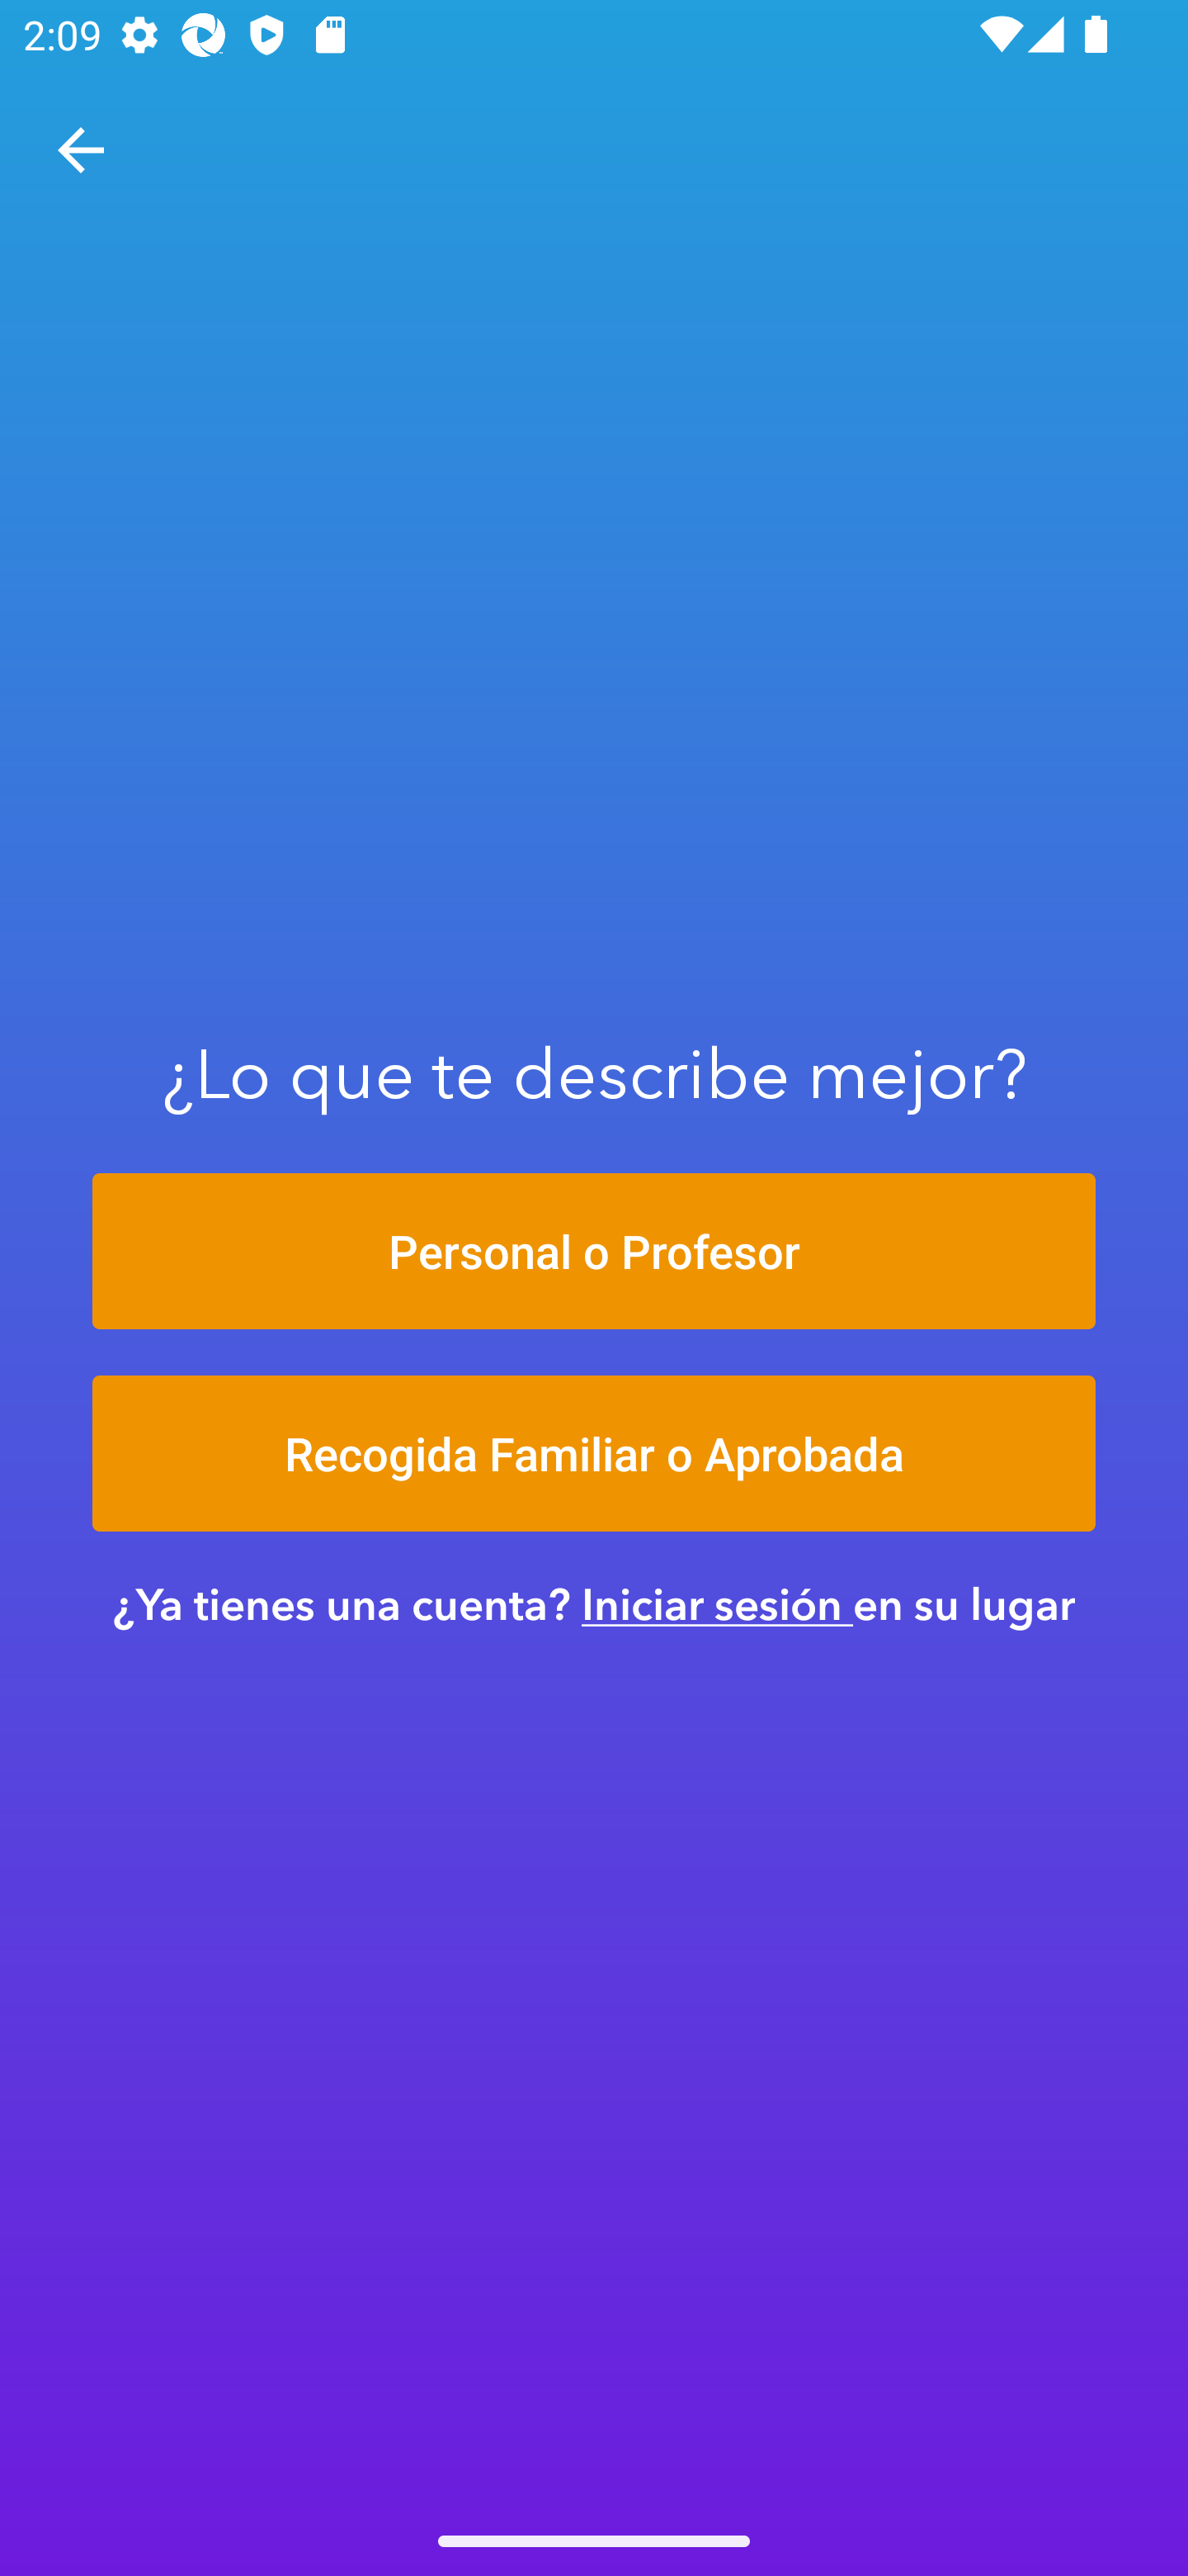 Image resolution: width=1188 pixels, height=2576 pixels. Describe the element at coordinates (594, 1454) in the screenshot. I see `Recogida Familiar o Aprobada` at that location.